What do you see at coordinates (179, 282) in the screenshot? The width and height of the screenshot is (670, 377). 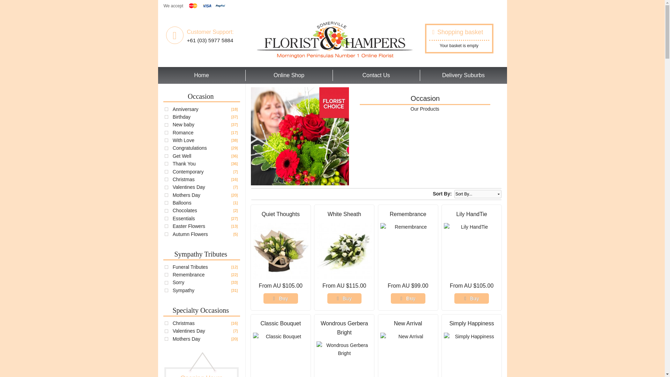 I see `Sorry
[33]` at bounding box center [179, 282].